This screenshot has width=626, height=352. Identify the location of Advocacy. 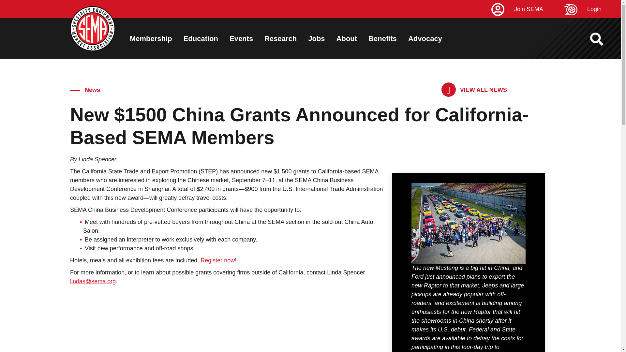
(425, 38).